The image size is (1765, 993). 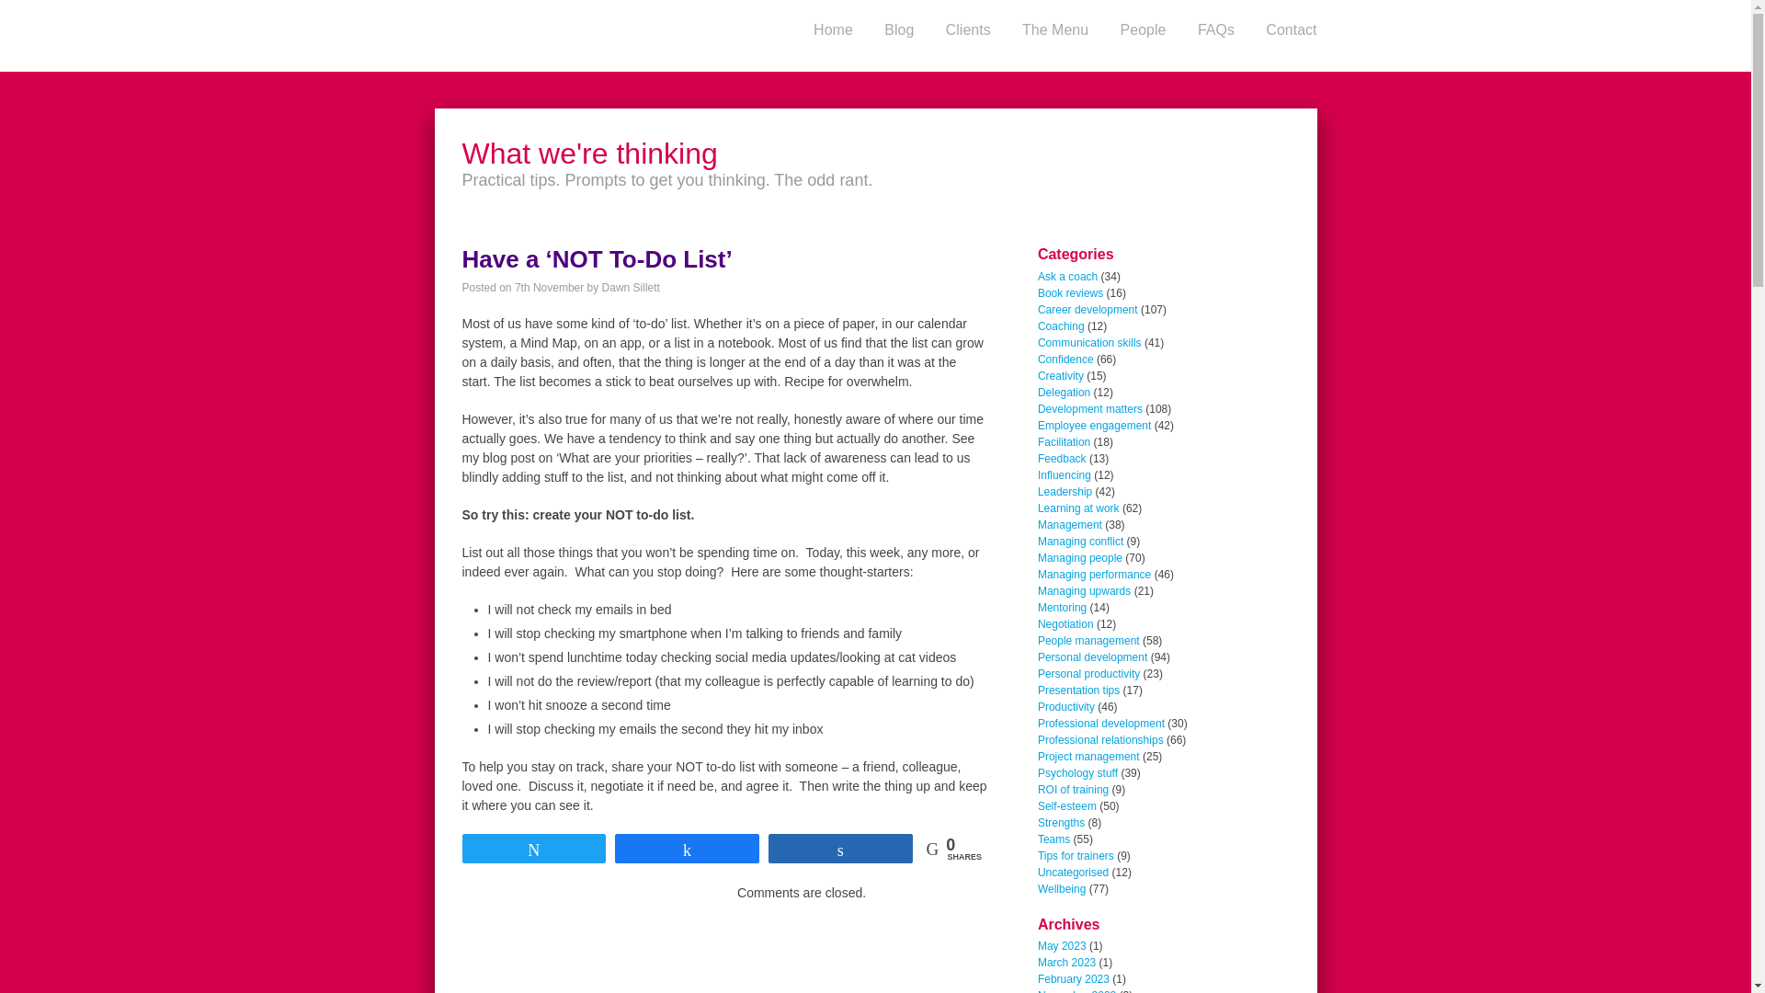 I want to click on Personal productivity, so click(x=1088, y=673).